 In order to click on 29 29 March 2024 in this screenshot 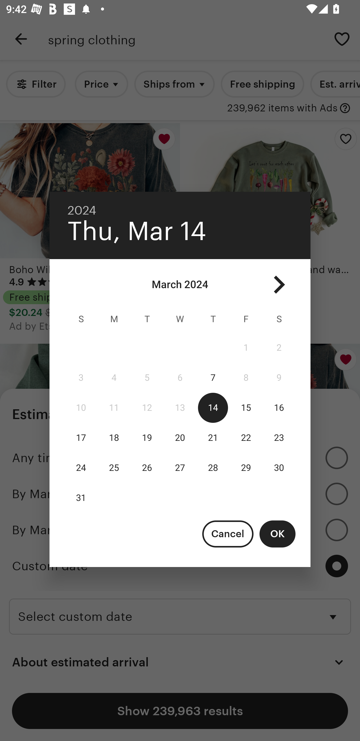, I will do `click(246, 468)`.